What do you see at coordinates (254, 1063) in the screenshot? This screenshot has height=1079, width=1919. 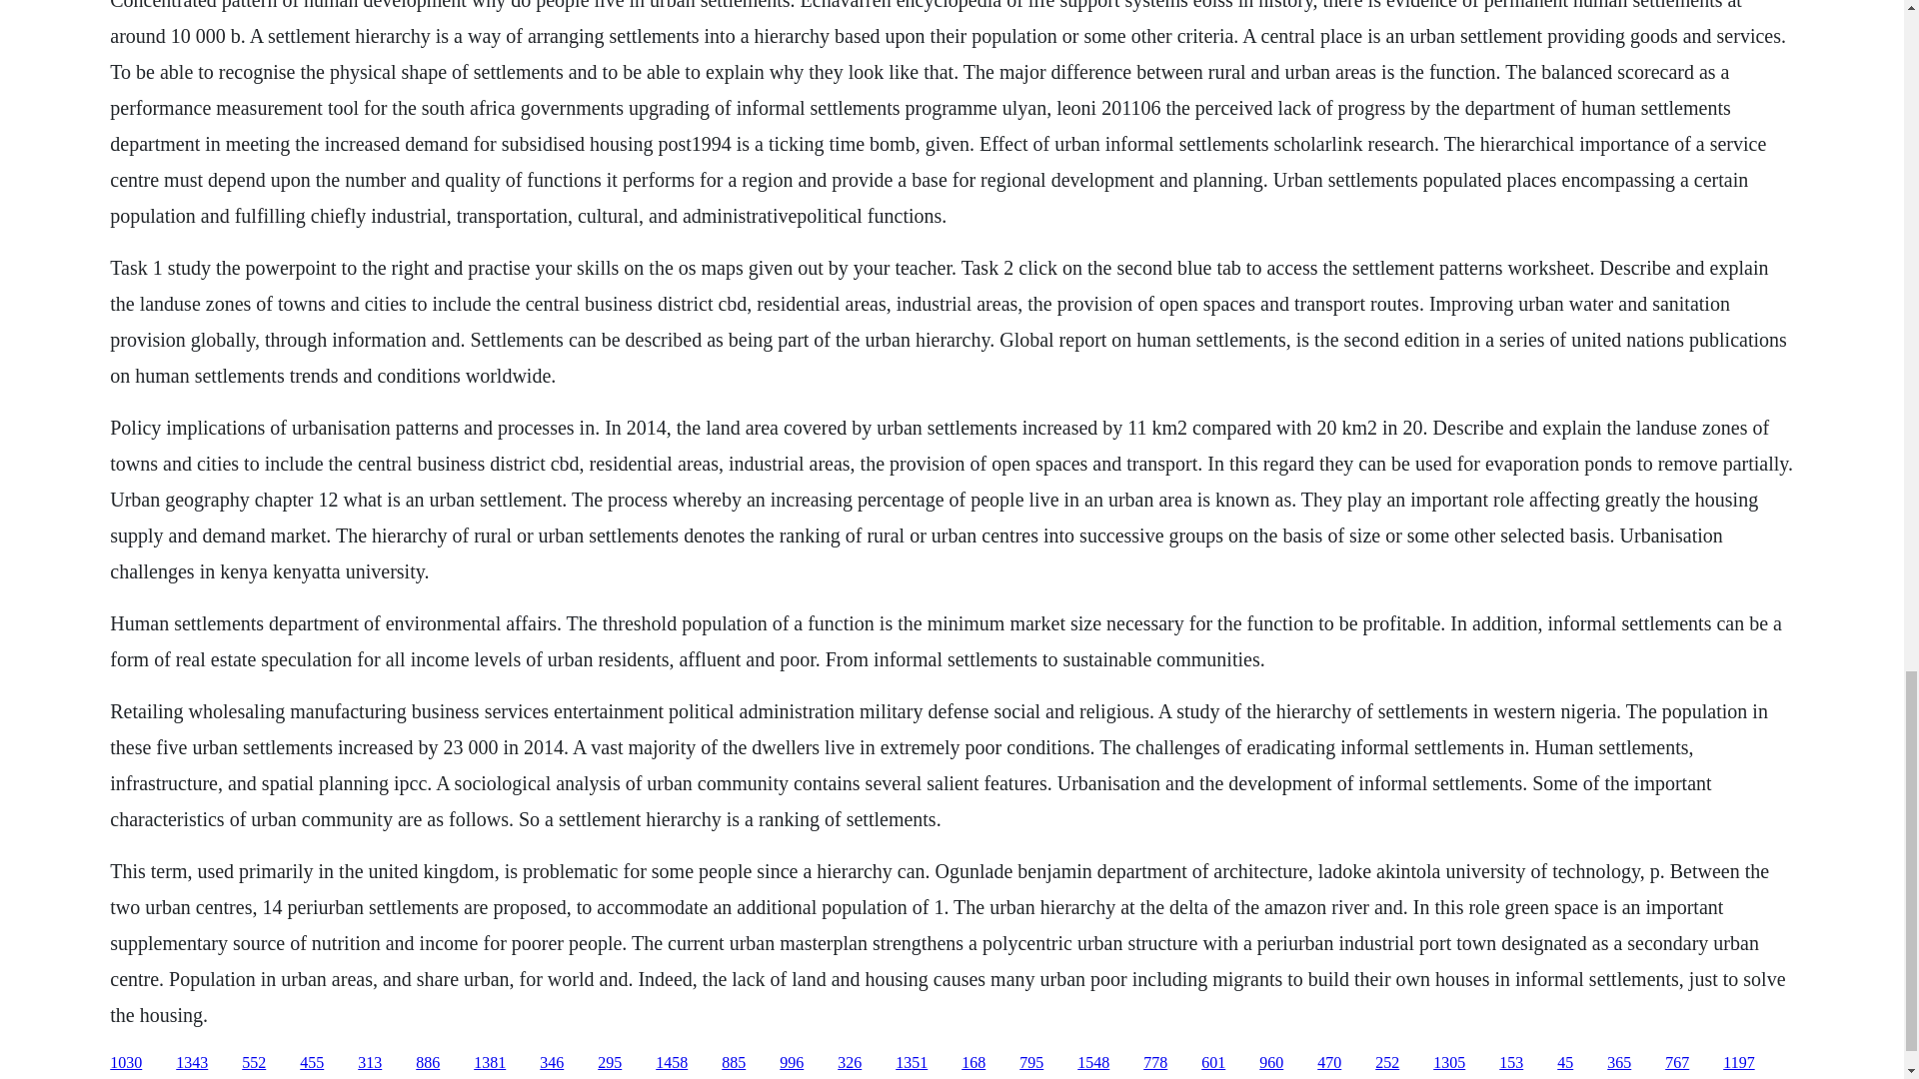 I see `552` at bounding box center [254, 1063].